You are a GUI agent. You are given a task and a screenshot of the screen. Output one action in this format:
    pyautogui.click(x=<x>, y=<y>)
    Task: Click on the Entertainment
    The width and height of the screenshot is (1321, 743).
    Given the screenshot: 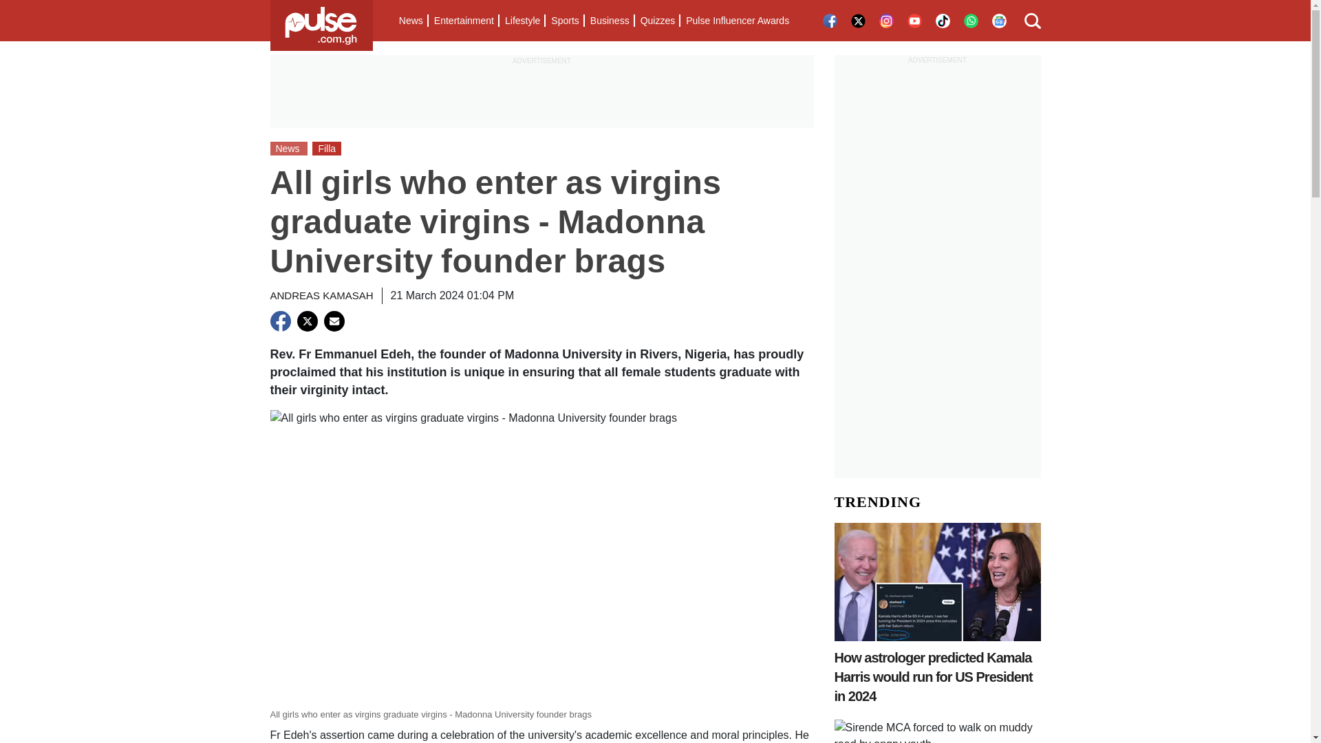 What is the action you would take?
    pyautogui.click(x=464, y=21)
    